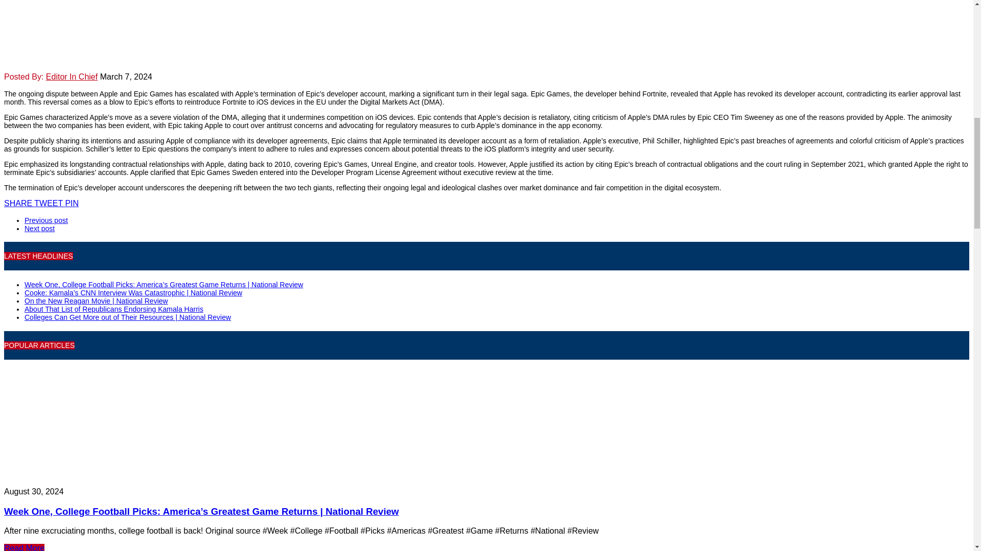 This screenshot has width=981, height=551. What do you see at coordinates (19, 203) in the screenshot?
I see `Share on Facebook` at bounding box center [19, 203].